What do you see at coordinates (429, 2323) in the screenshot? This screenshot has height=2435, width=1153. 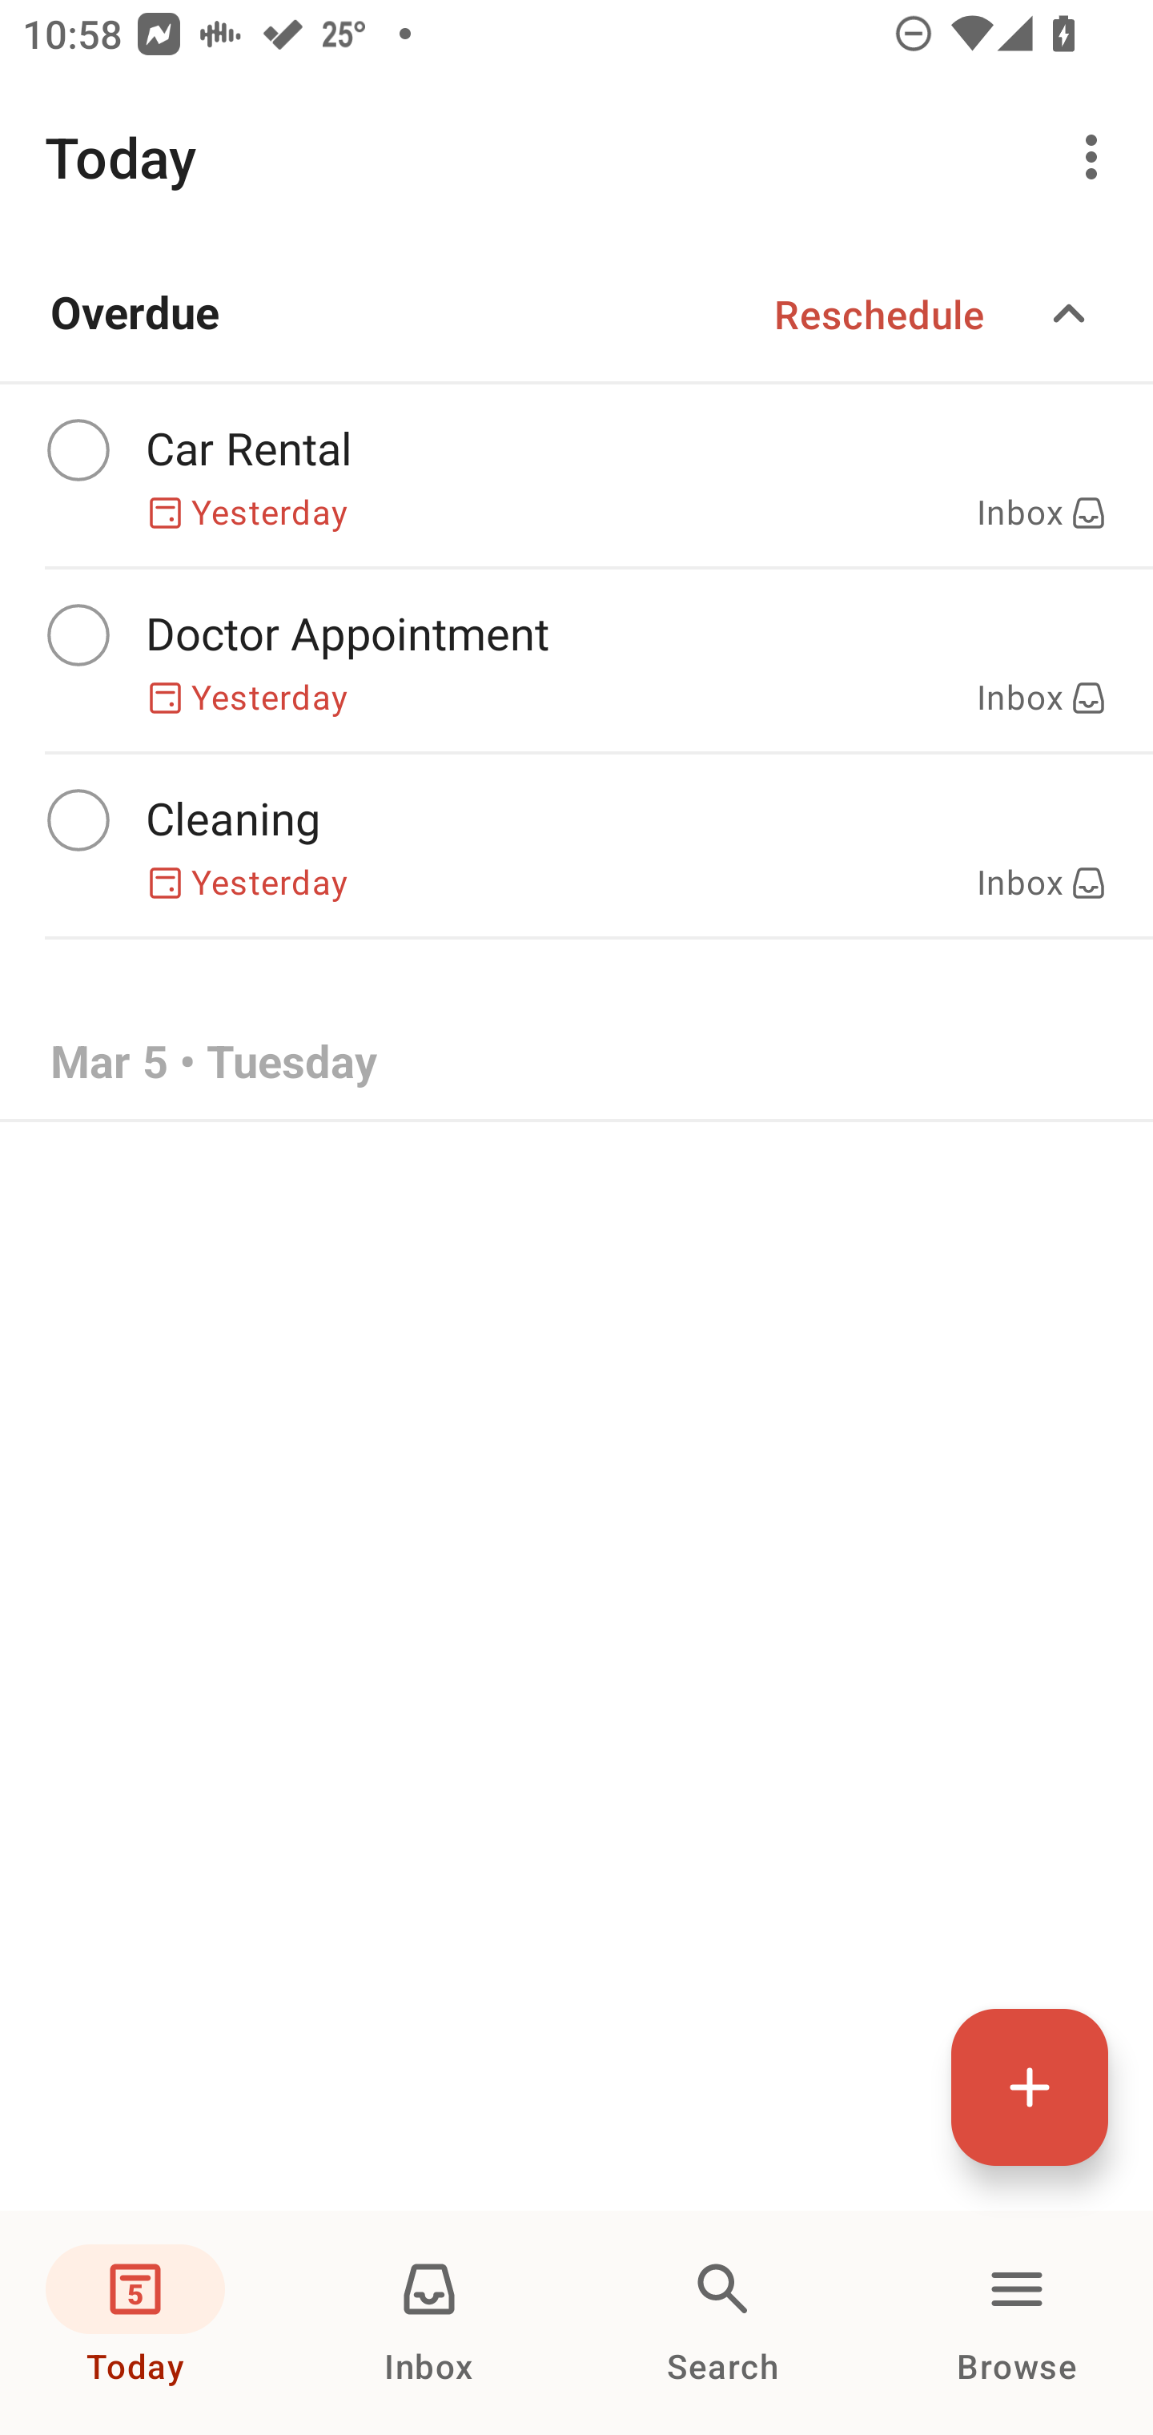 I see `Inbox` at bounding box center [429, 2323].